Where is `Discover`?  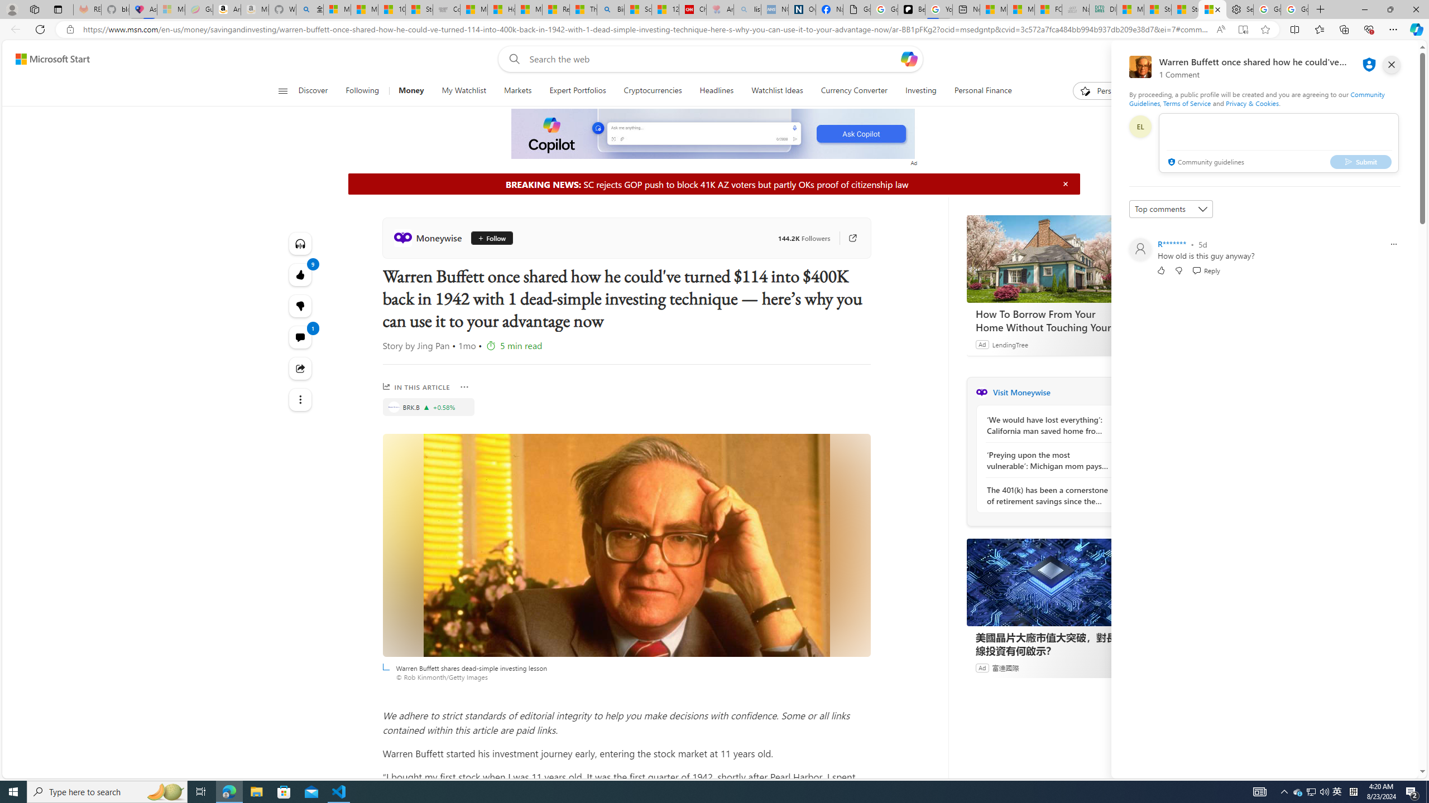 Discover is located at coordinates (318, 91).